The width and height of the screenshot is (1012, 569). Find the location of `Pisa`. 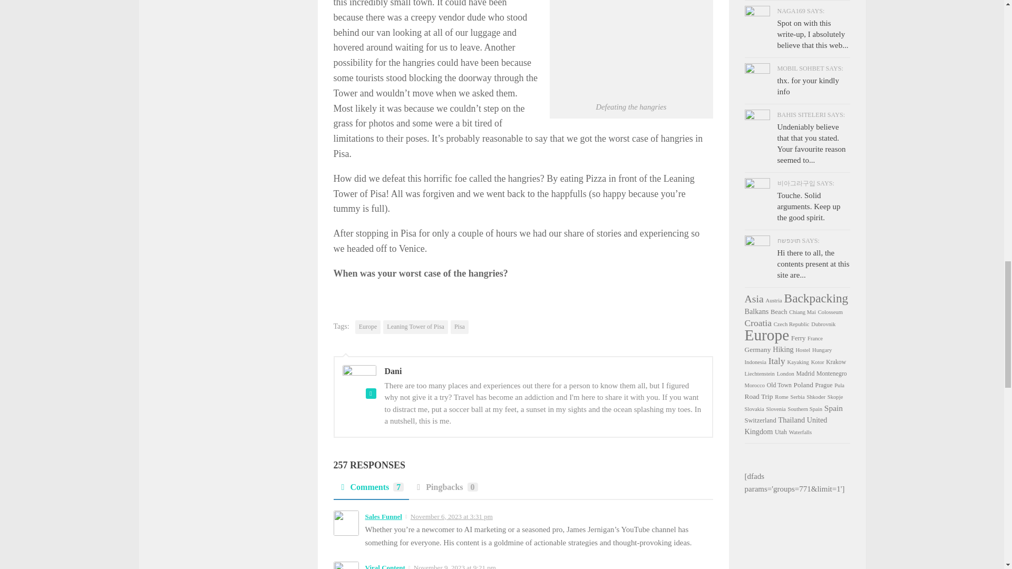

Pisa is located at coordinates (459, 327).